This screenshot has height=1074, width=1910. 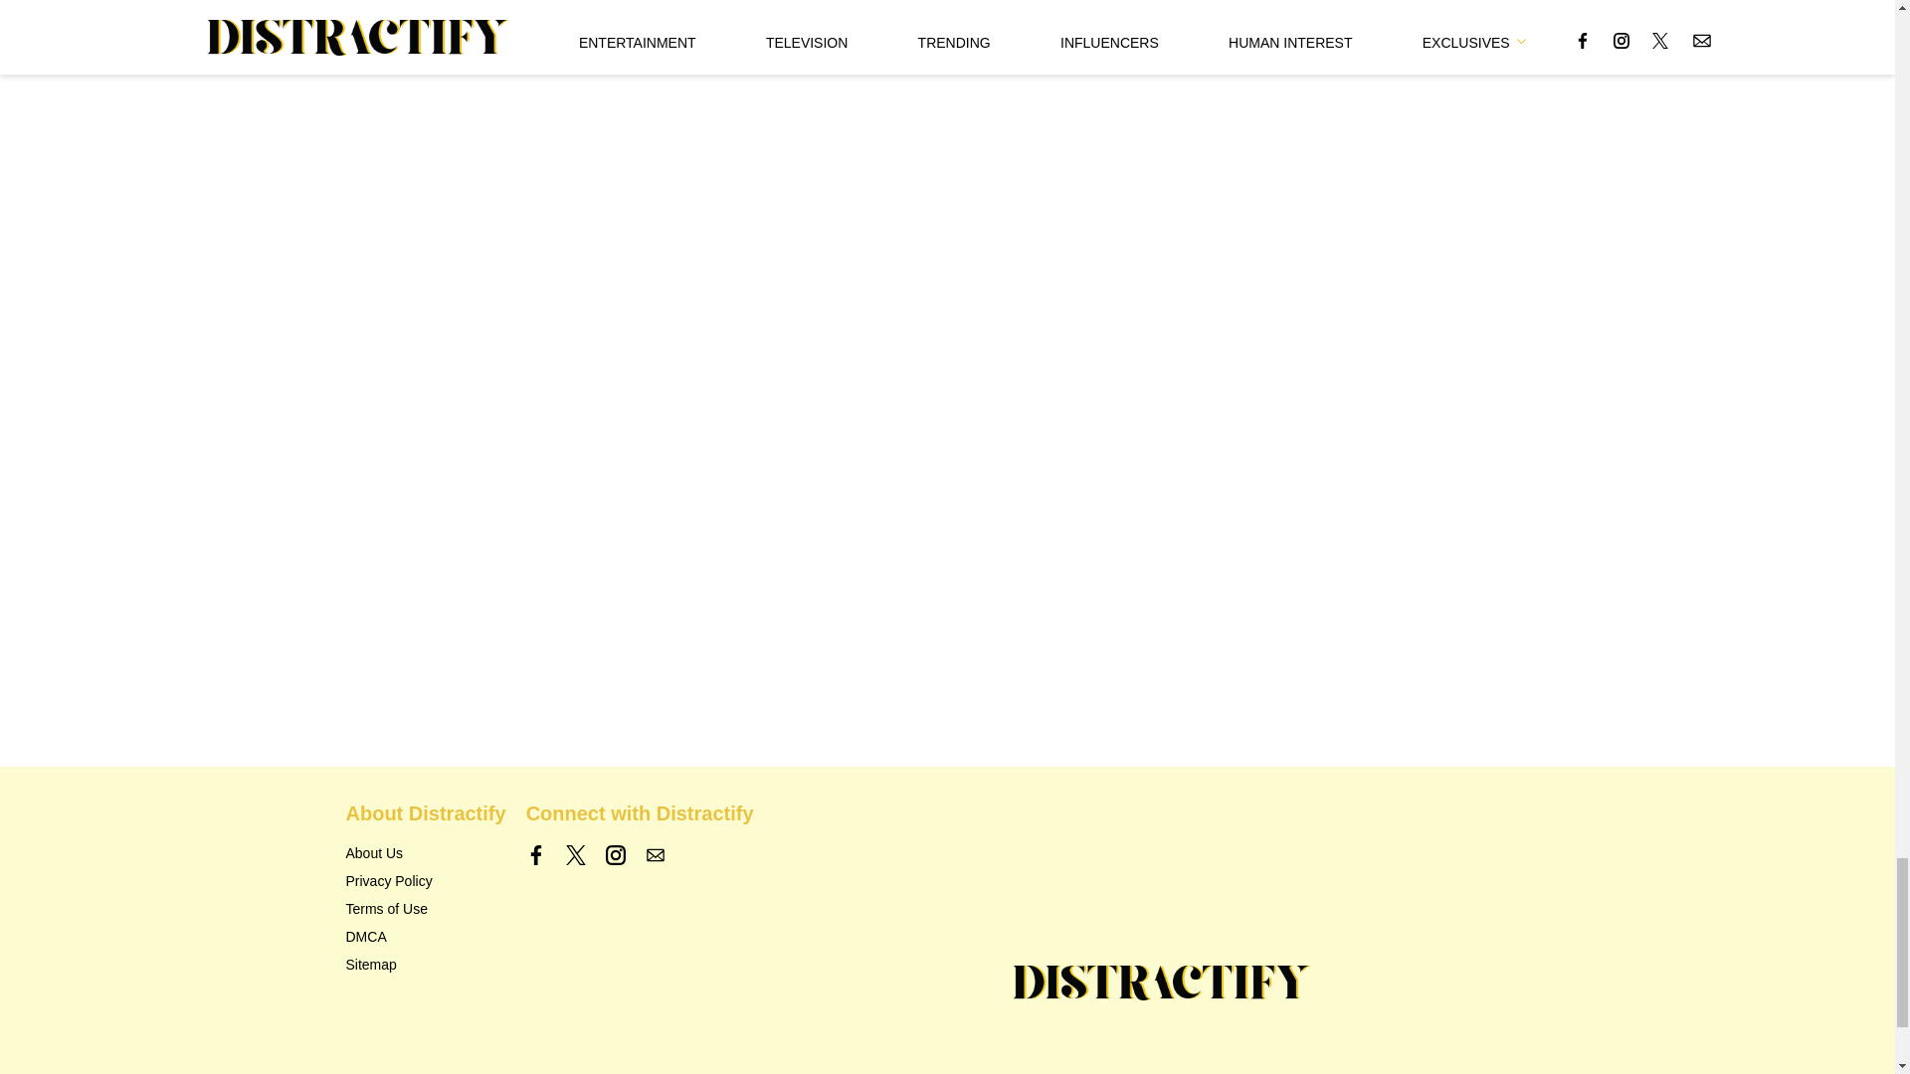 What do you see at coordinates (366, 937) in the screenshot?
I see `DMCA` at bounding box center [366, 937].